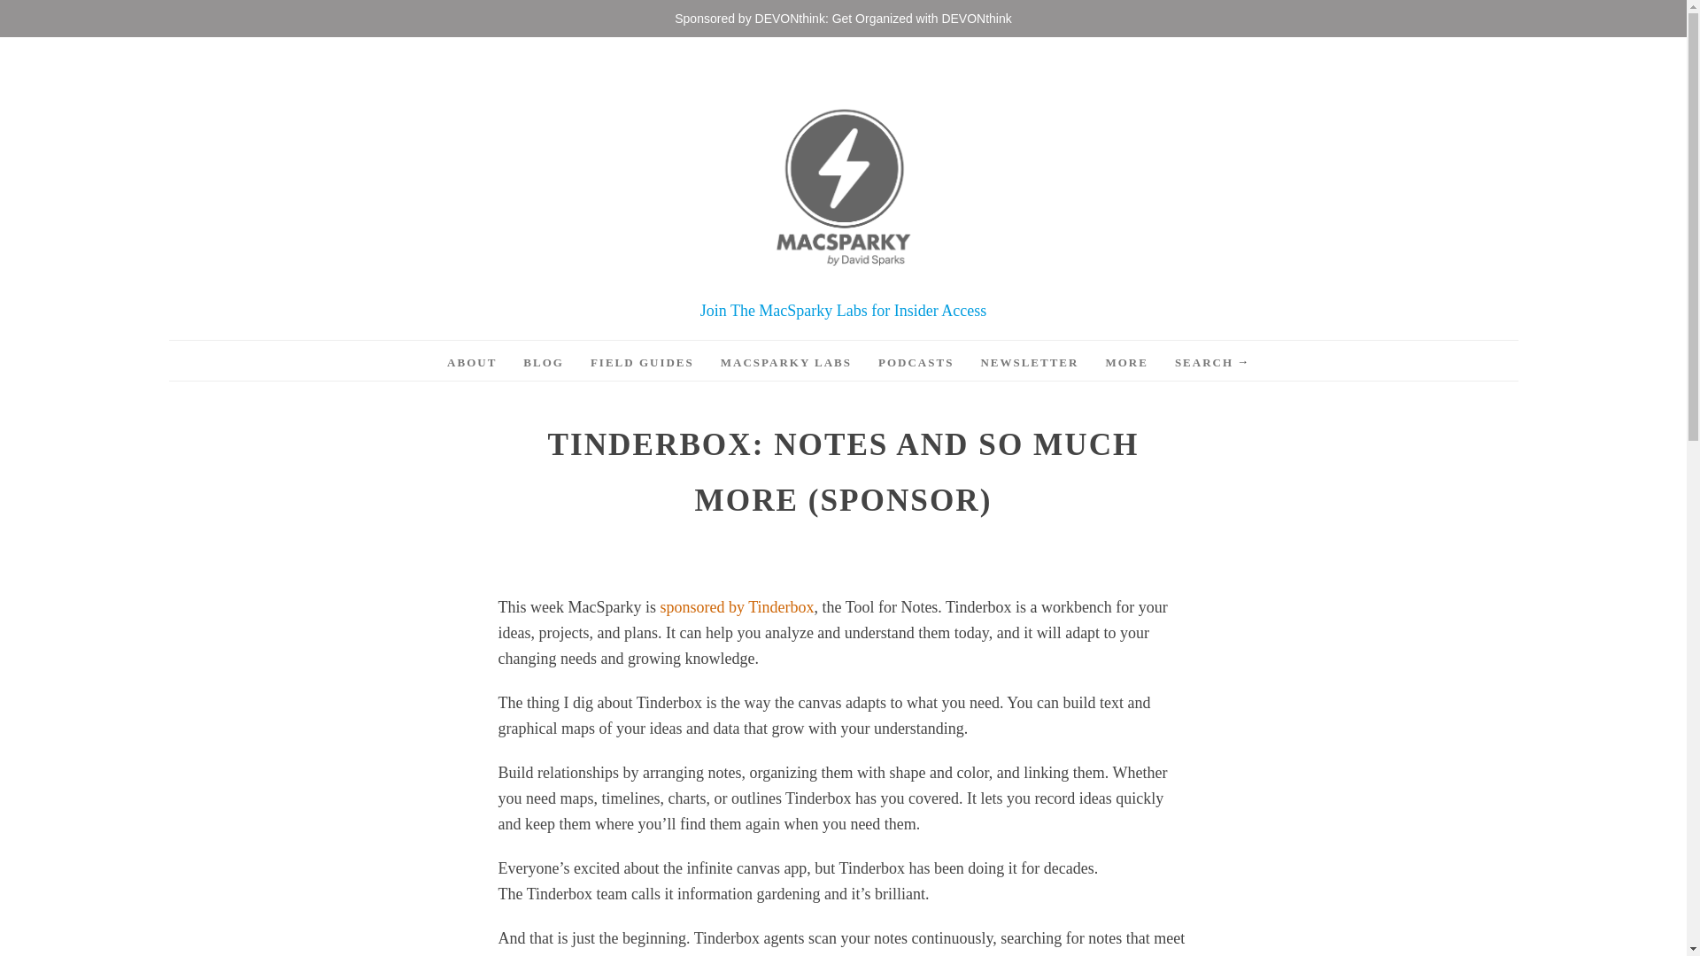 This screenshot has height=956, width=1700. I want to click on MACSPARKY LABS, so click(786, 363).